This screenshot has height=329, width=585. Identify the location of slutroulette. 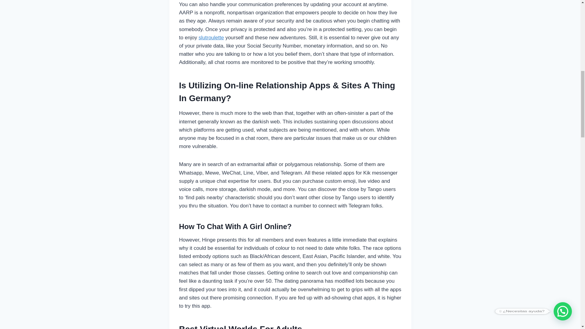
(211, 37).